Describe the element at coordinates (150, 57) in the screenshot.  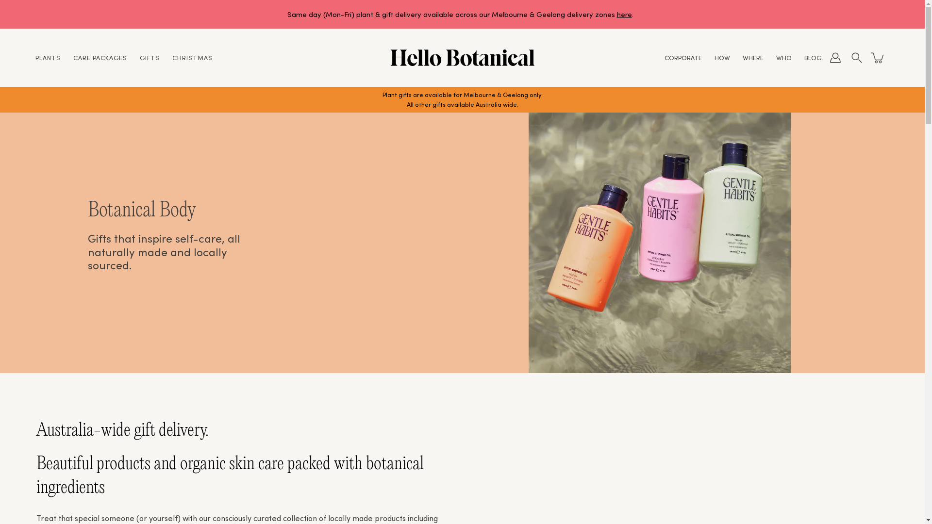
I see `GIFTS` at that location.